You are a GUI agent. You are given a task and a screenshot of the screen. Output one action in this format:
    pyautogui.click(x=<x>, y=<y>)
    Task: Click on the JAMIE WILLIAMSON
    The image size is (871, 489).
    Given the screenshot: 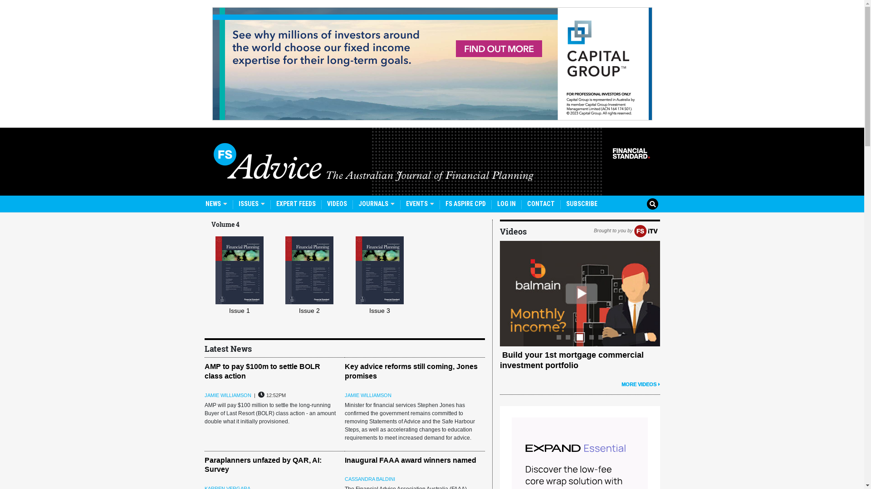 What is the action you would take?
    pyautogui.click(x=228, y=395)
    